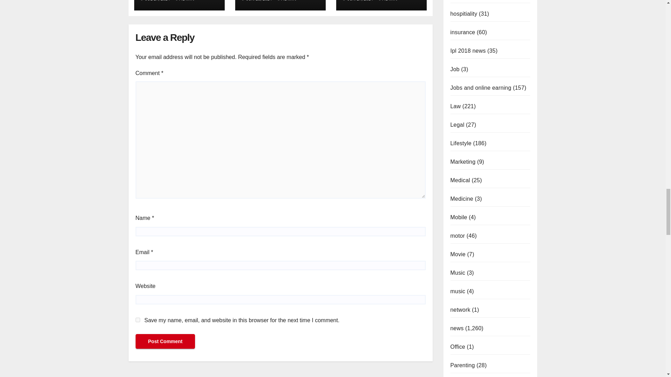 The height and width of the screenshot is (377, 671). What do you see at coordinates (138, 320) in the screenshot?
I see `yes` at bounding box center [138, 320].